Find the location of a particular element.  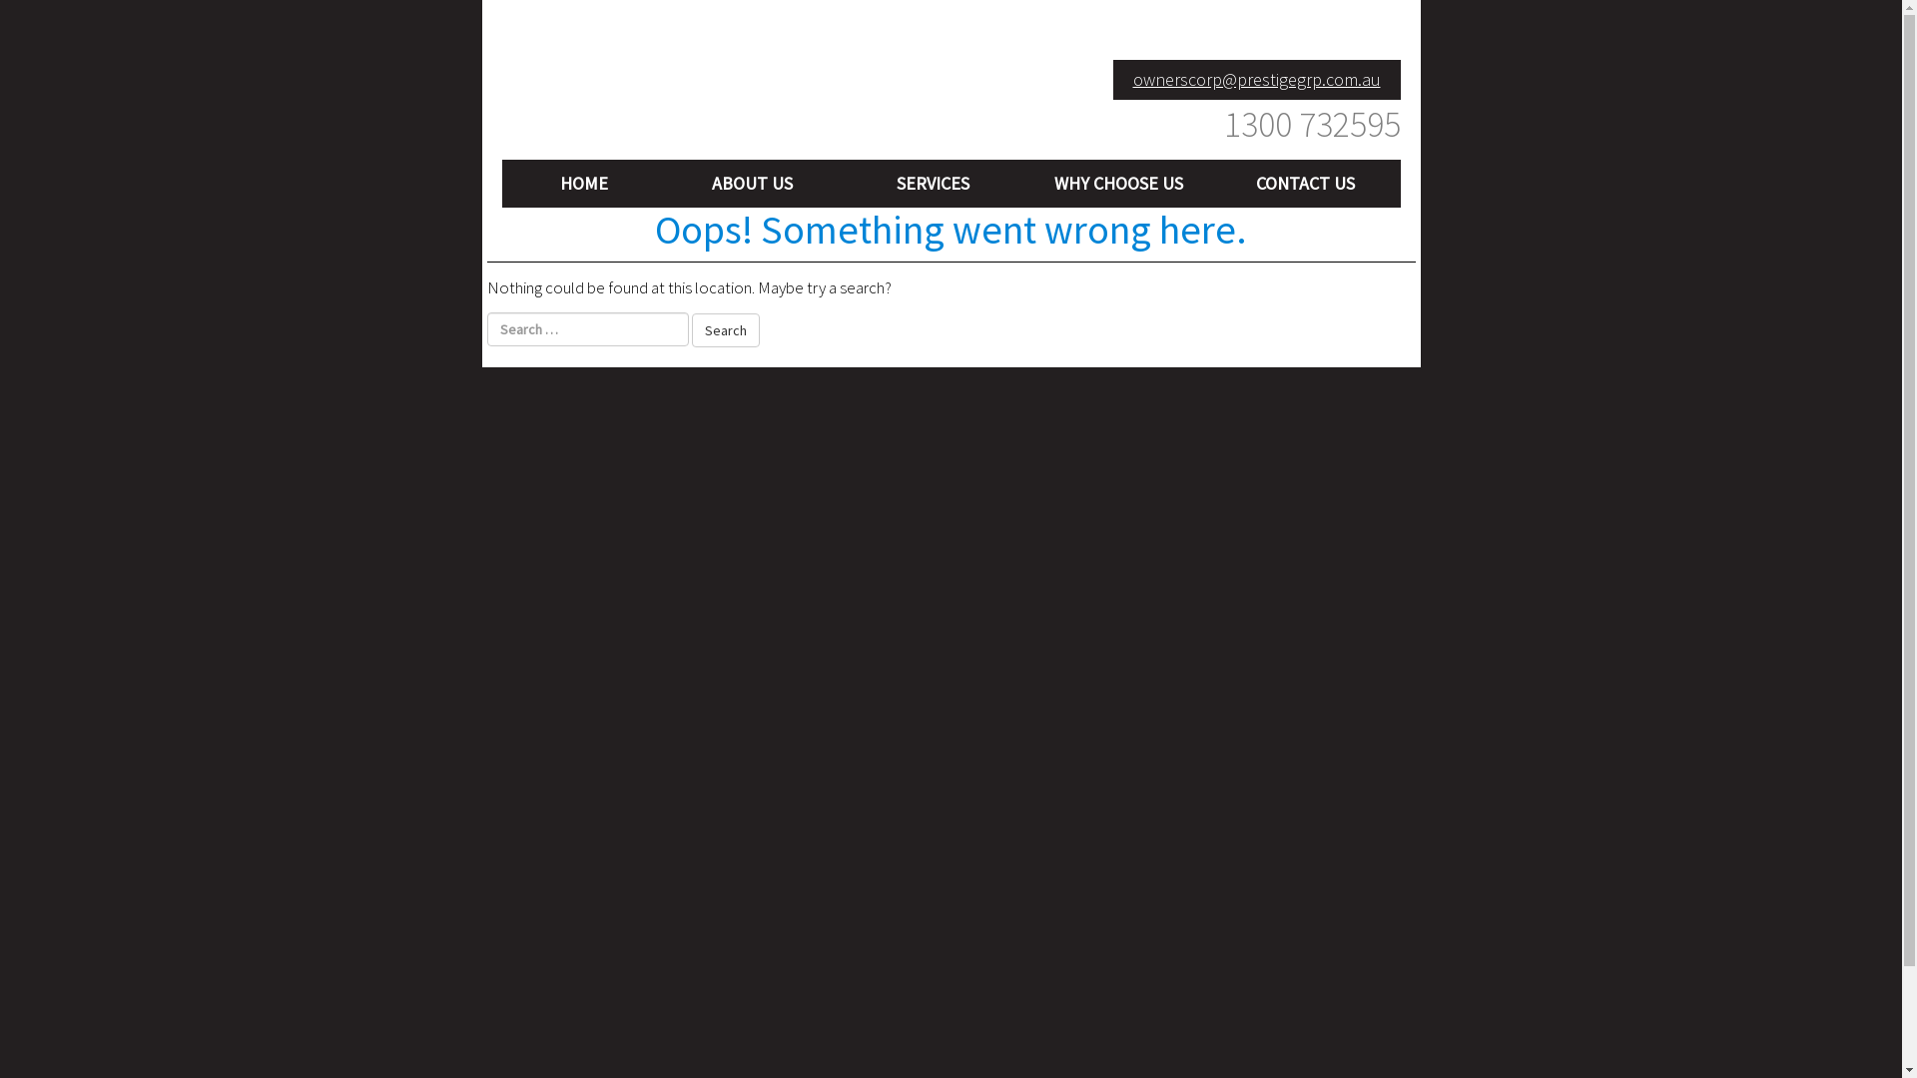

CONTACT US is located at coordinates (1306, 184).